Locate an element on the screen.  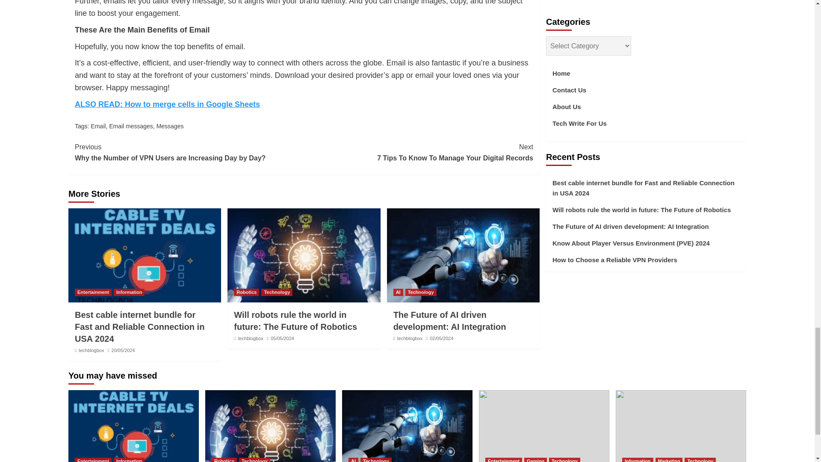
Messages is located at coordinates (98, 126).